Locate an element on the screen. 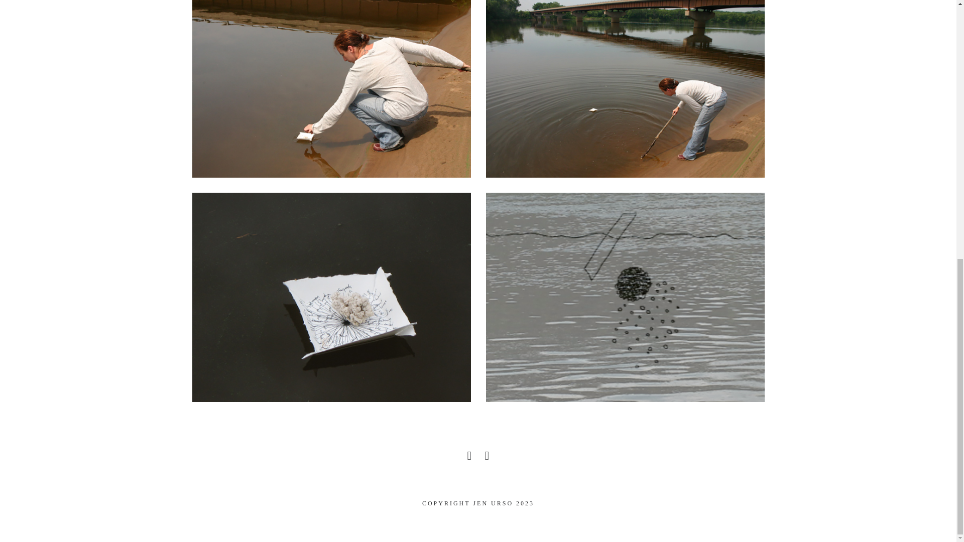 The image size is (964, 542). Telling Disaster public detail is located at coordinates (625, 89).